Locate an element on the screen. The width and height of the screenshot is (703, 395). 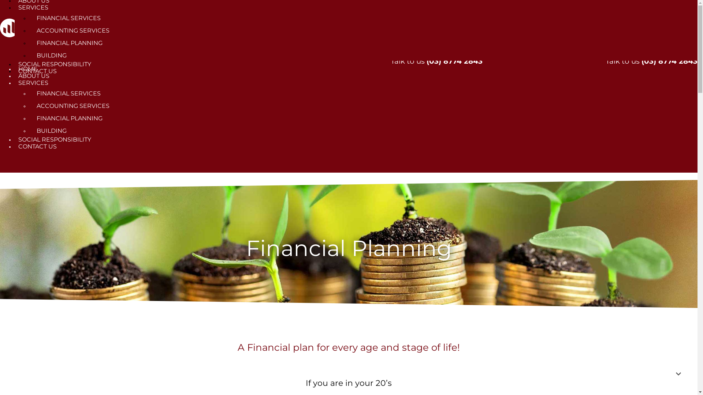
CONTACT US is located at coordinates (37, 71).